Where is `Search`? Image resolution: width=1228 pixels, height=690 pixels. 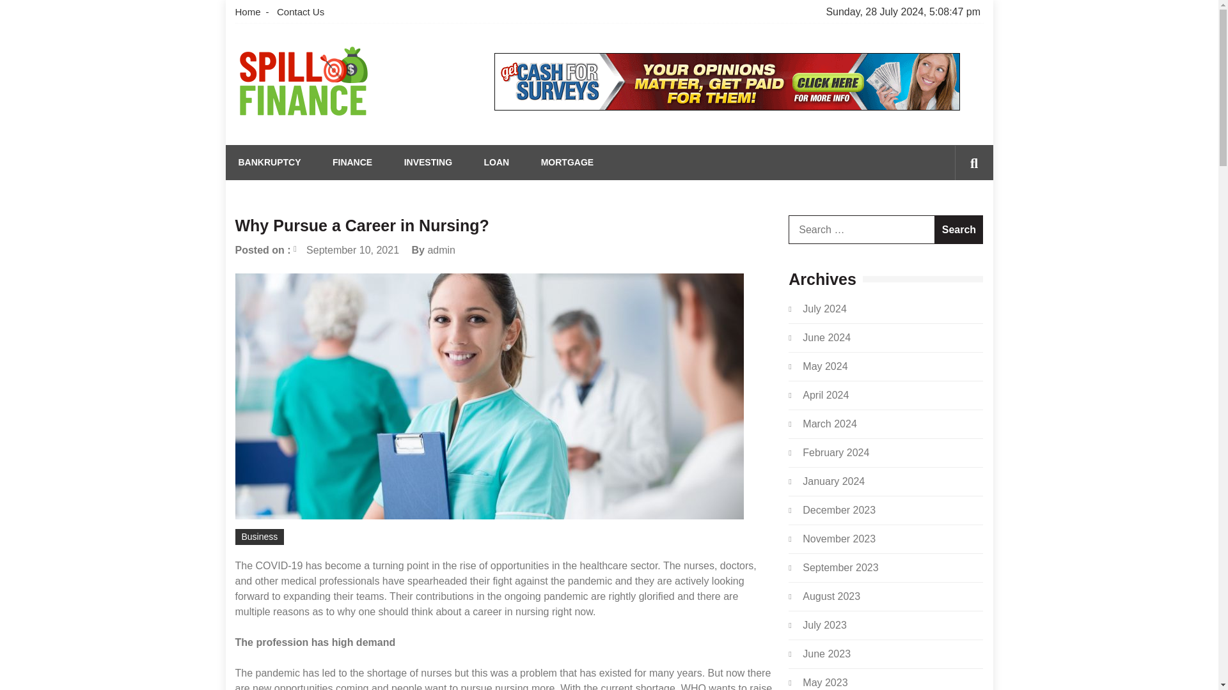
Search is located at coordinates (954, 217).